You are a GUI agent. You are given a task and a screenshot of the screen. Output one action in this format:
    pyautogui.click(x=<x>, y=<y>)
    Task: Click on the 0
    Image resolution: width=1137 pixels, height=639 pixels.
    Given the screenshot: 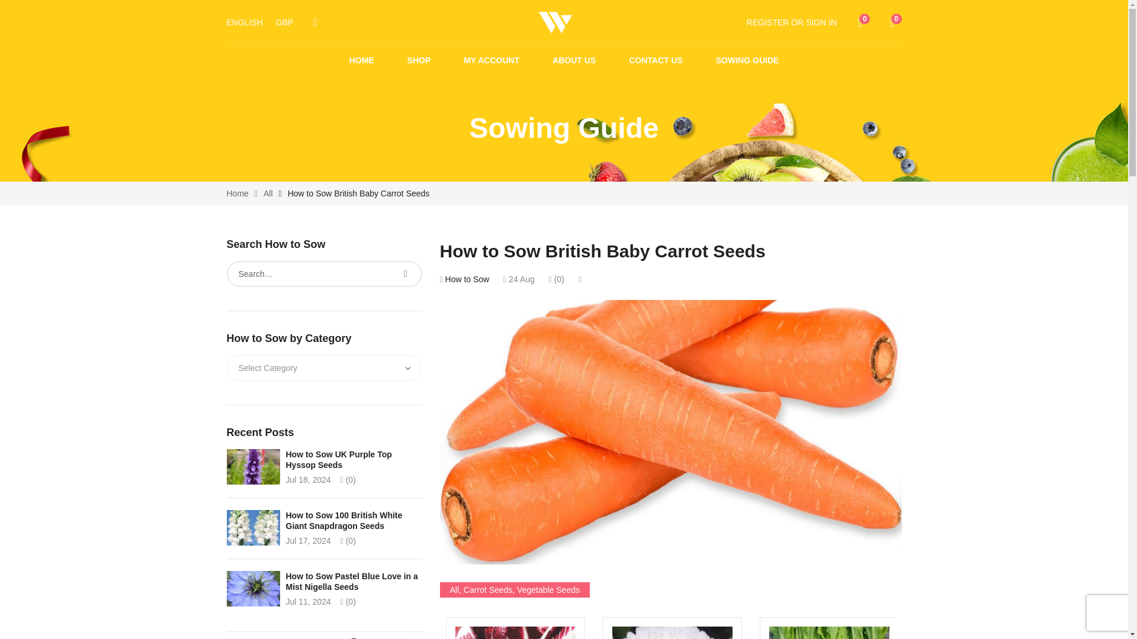 What is the action you would take?
    pyautogui.click(x=895, y=22)
    